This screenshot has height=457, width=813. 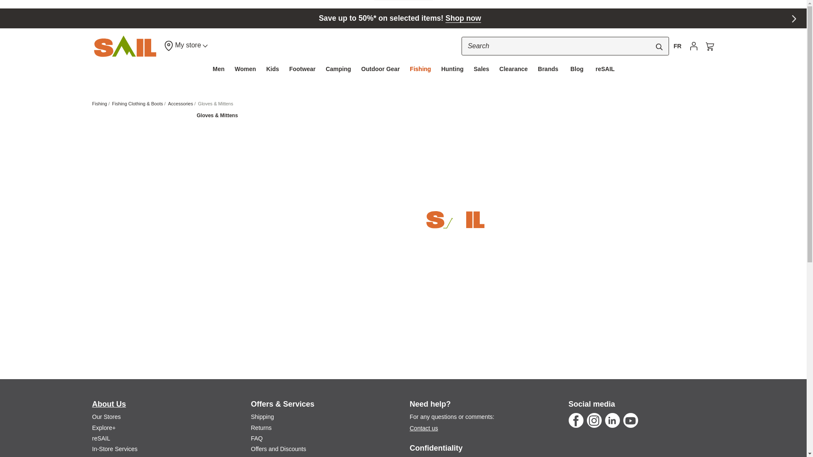 What do you see at coordinates (102, 438) in the screenshot?
I see `Plateform for second-hand products` at bounding box center [102, 438].